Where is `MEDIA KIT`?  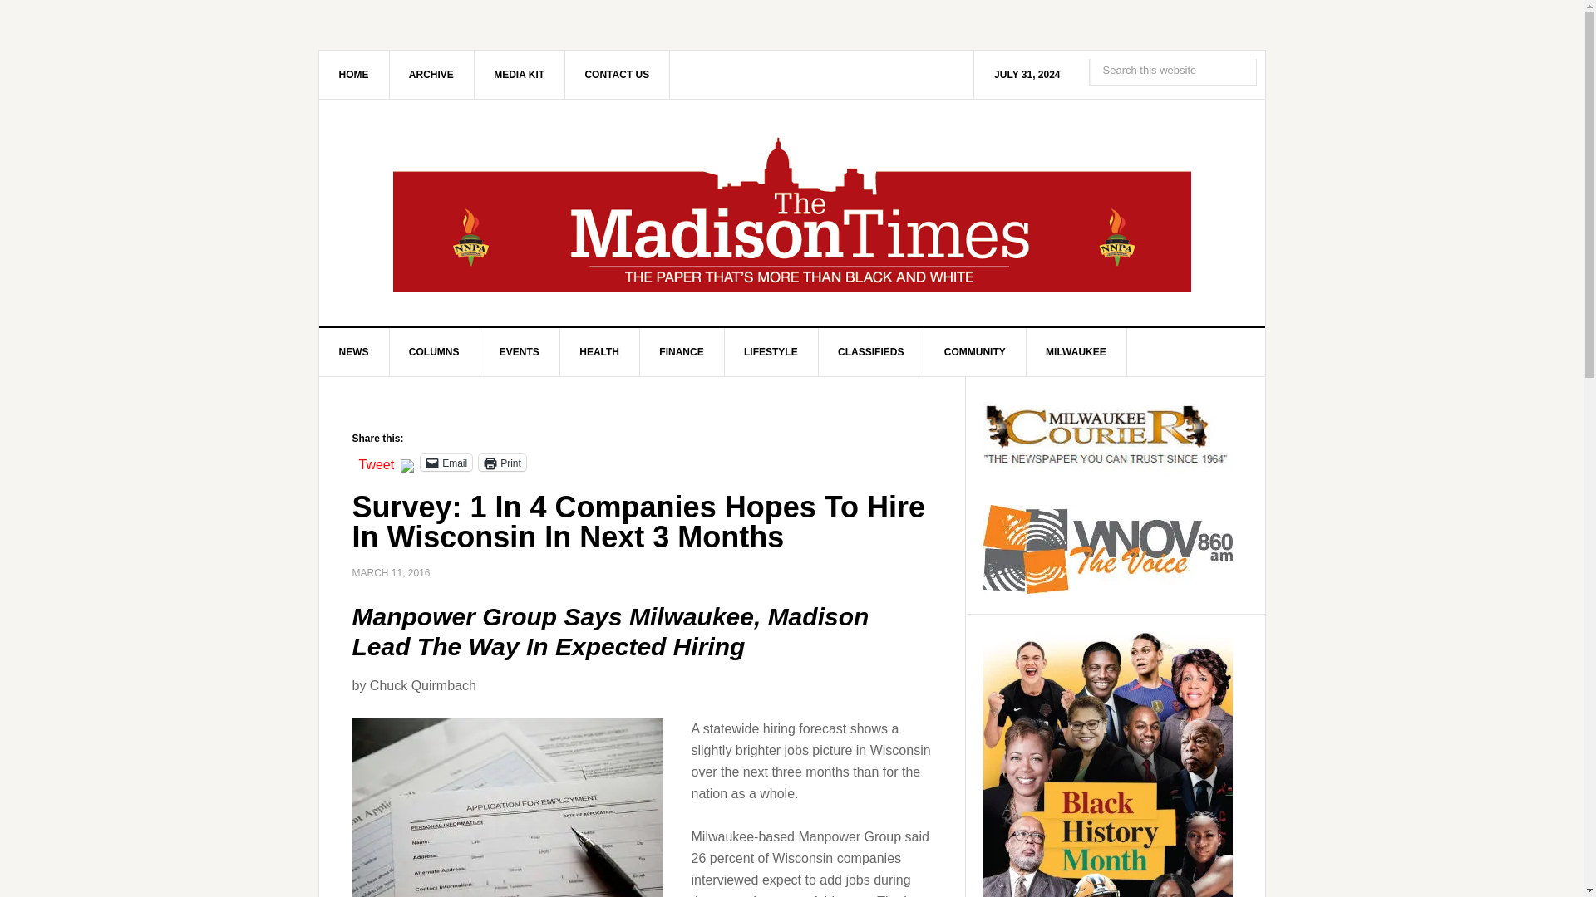
MEDIA KIT is located at coordinates (519, 74).